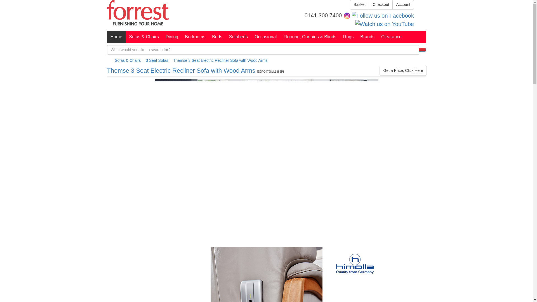 The image size is (537, 302). I want to click on 3 Seat Sofas, so click(157, 60).